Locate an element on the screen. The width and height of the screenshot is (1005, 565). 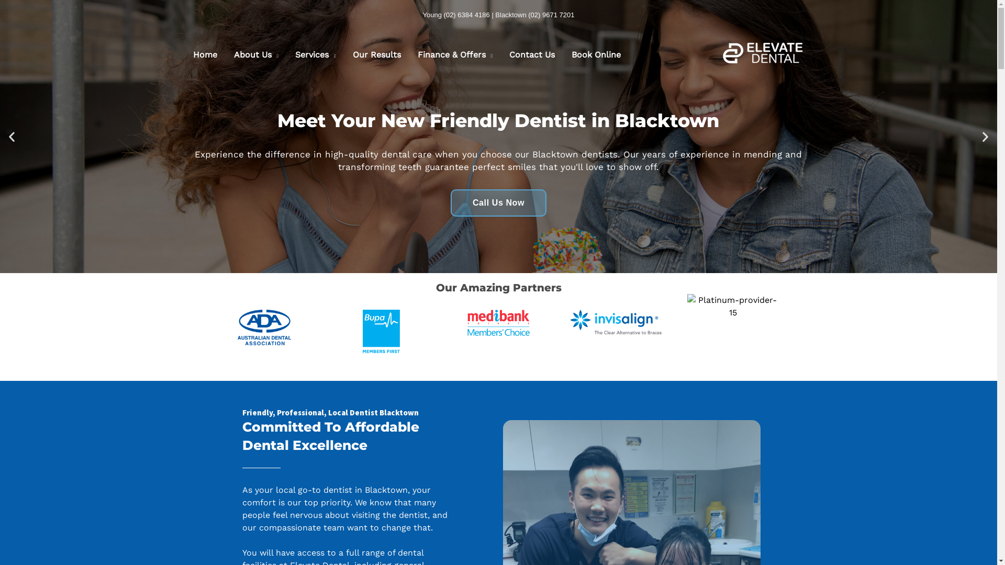
Call Us Now is located at coordinates (498, 203).